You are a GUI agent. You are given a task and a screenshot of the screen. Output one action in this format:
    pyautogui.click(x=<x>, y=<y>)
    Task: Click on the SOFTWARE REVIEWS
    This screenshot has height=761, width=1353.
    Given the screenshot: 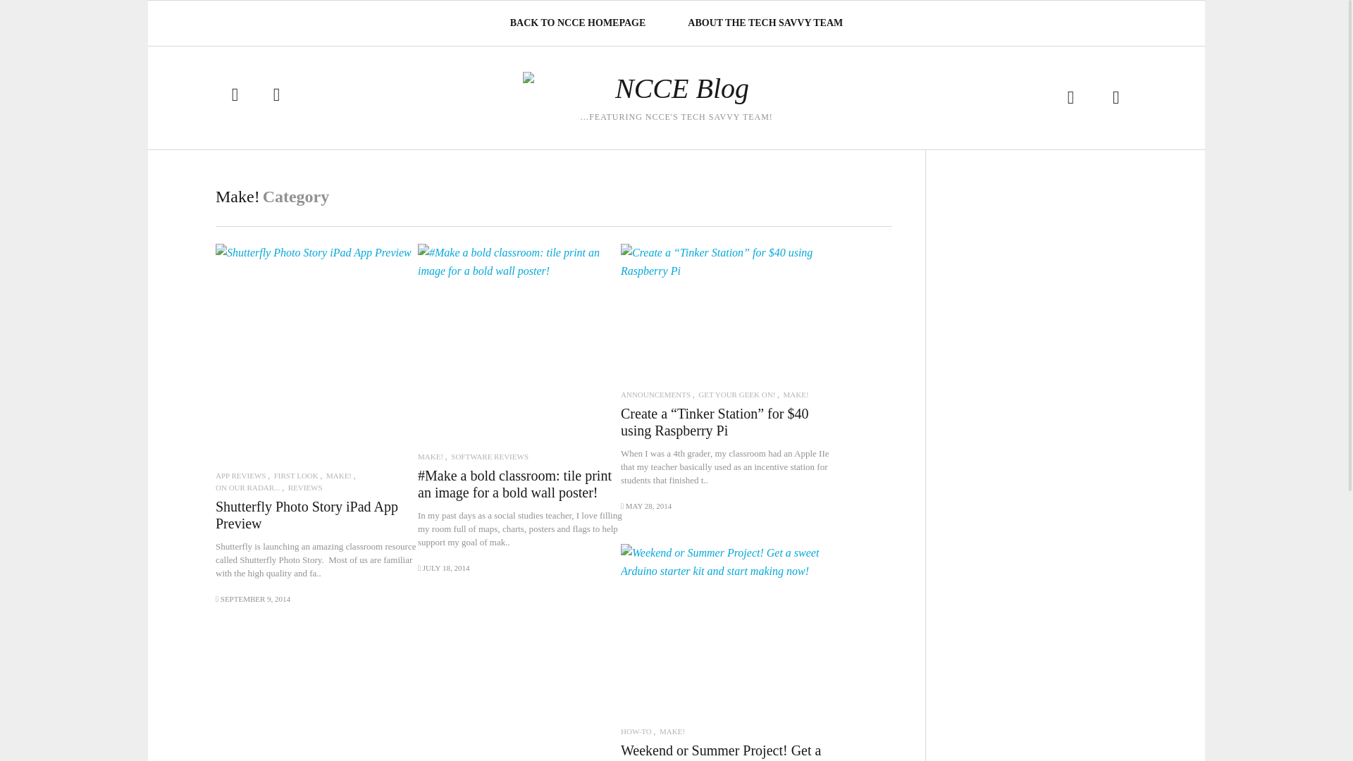 What is the action you would take?
    pyautogui.click(x=489, y=457)
    